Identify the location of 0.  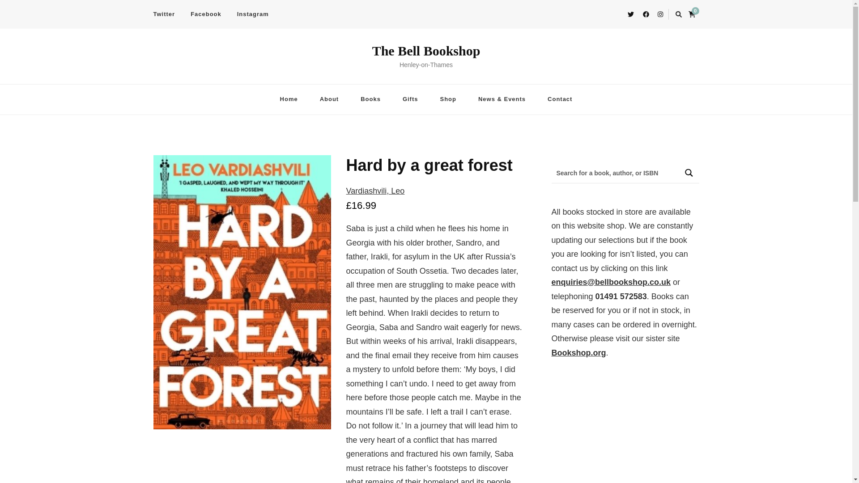
(693, 13).